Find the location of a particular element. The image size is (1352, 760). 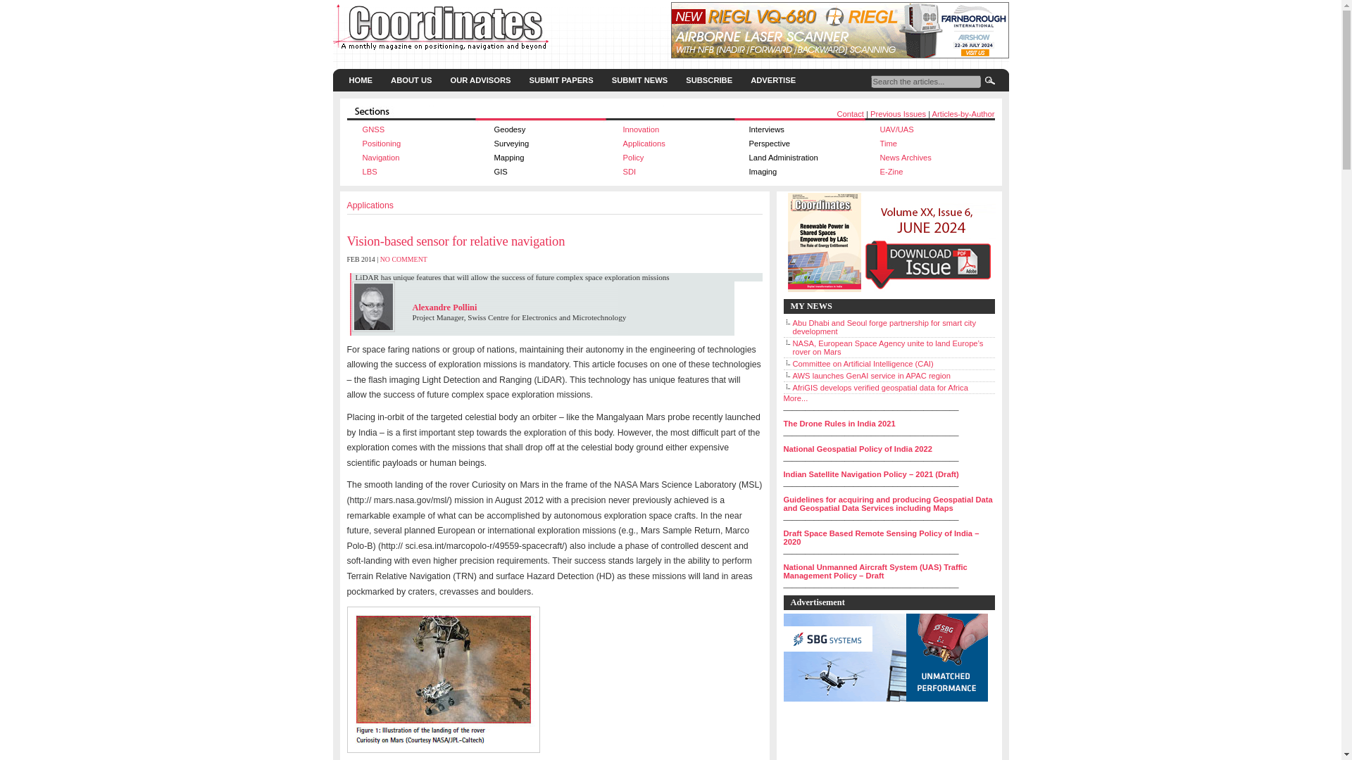

HOME is located at coordinates (360, 80).